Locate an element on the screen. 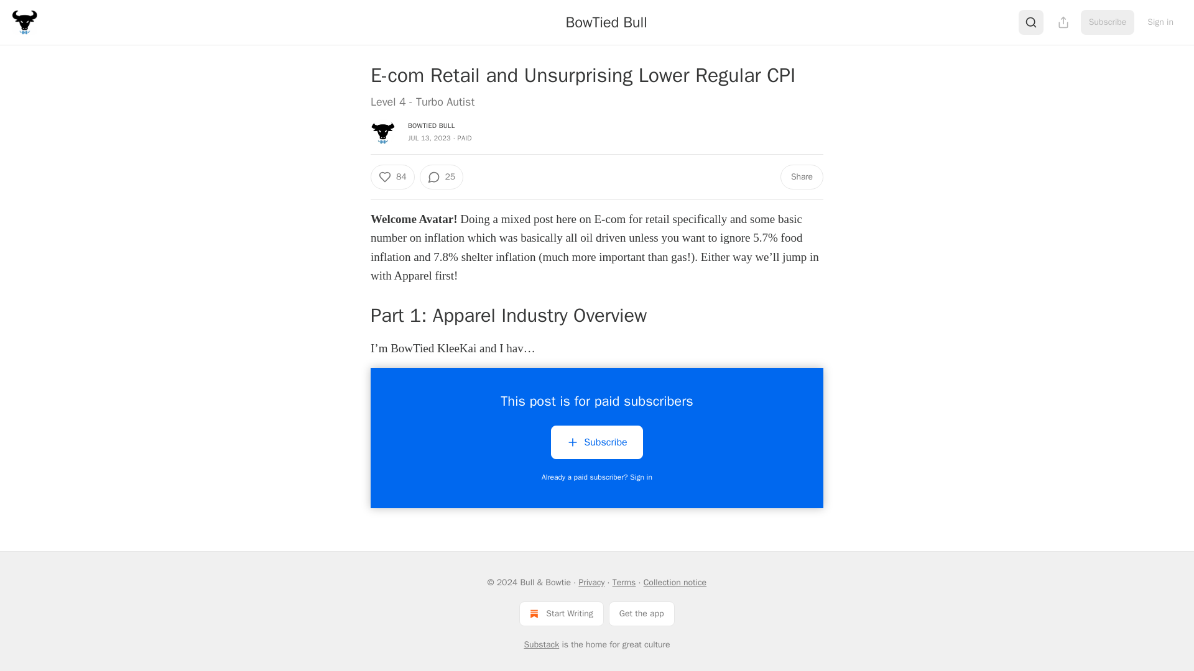 The width and height of the screenshot is (1194, 671). Subscribe is located at coordinates (596, 445).